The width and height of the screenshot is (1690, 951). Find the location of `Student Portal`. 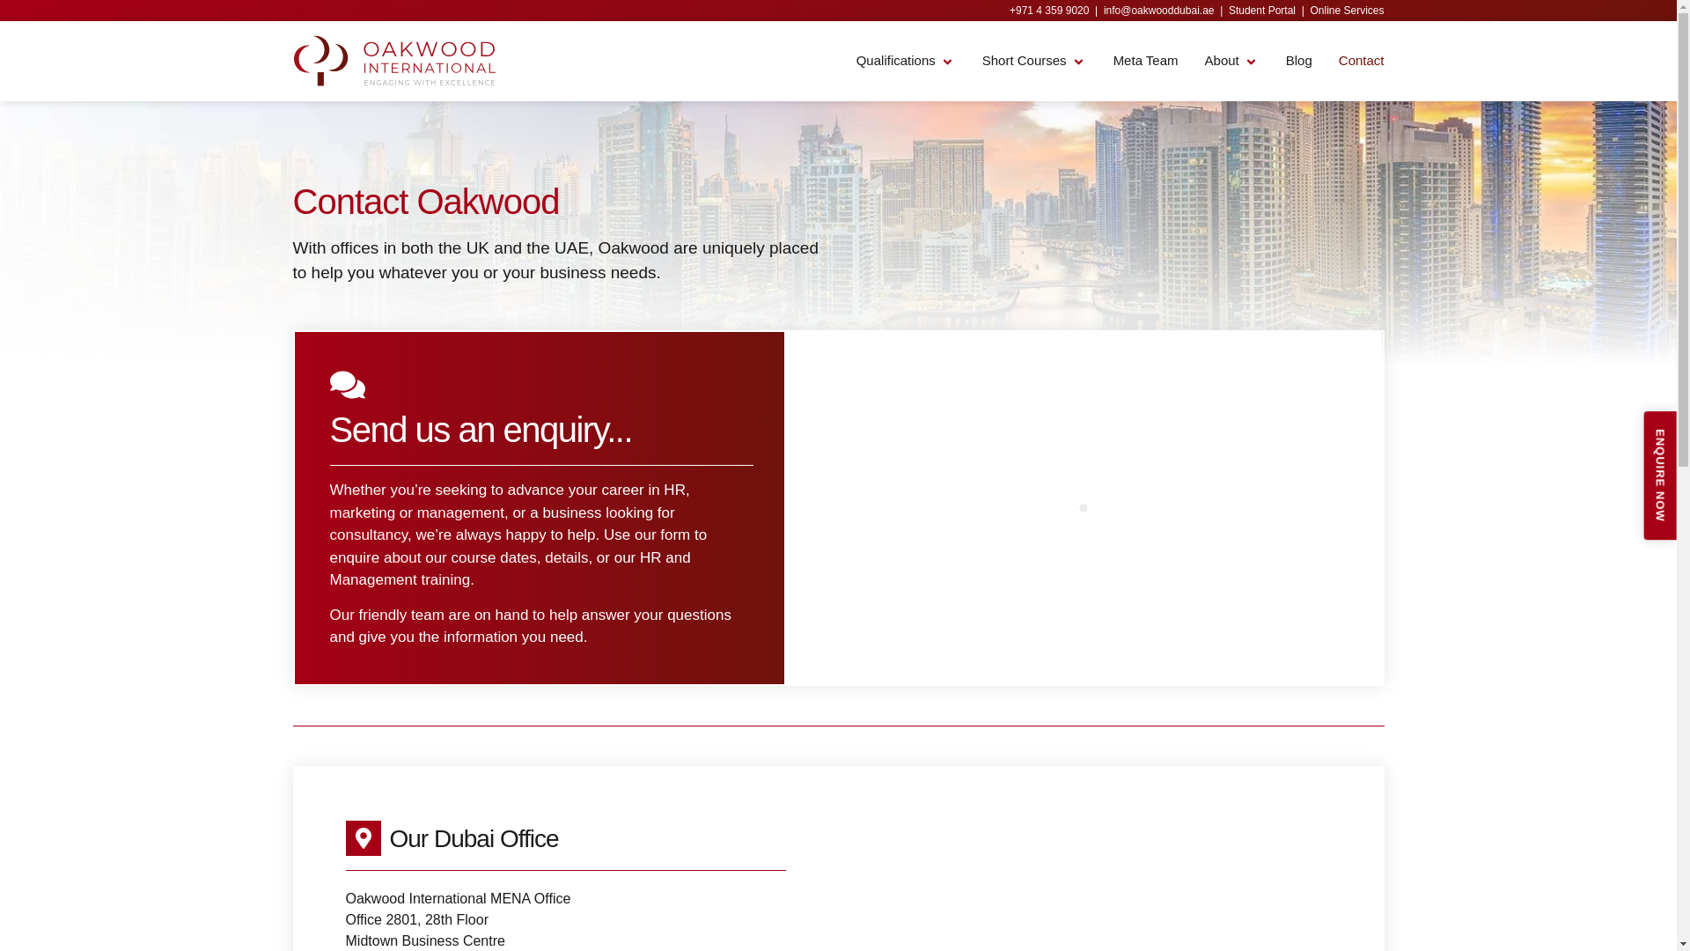

Student Portal is located at coordinates (1262, 11).